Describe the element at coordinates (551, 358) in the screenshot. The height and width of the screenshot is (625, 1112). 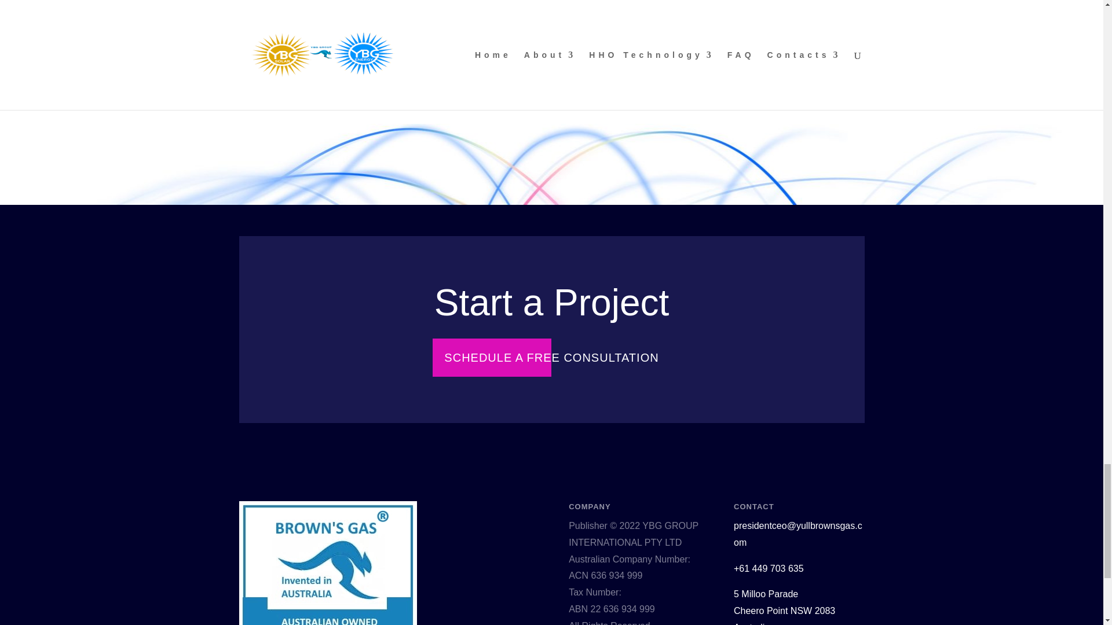
I see `SCHEDULE A FREE CONSULTATION` at that location.